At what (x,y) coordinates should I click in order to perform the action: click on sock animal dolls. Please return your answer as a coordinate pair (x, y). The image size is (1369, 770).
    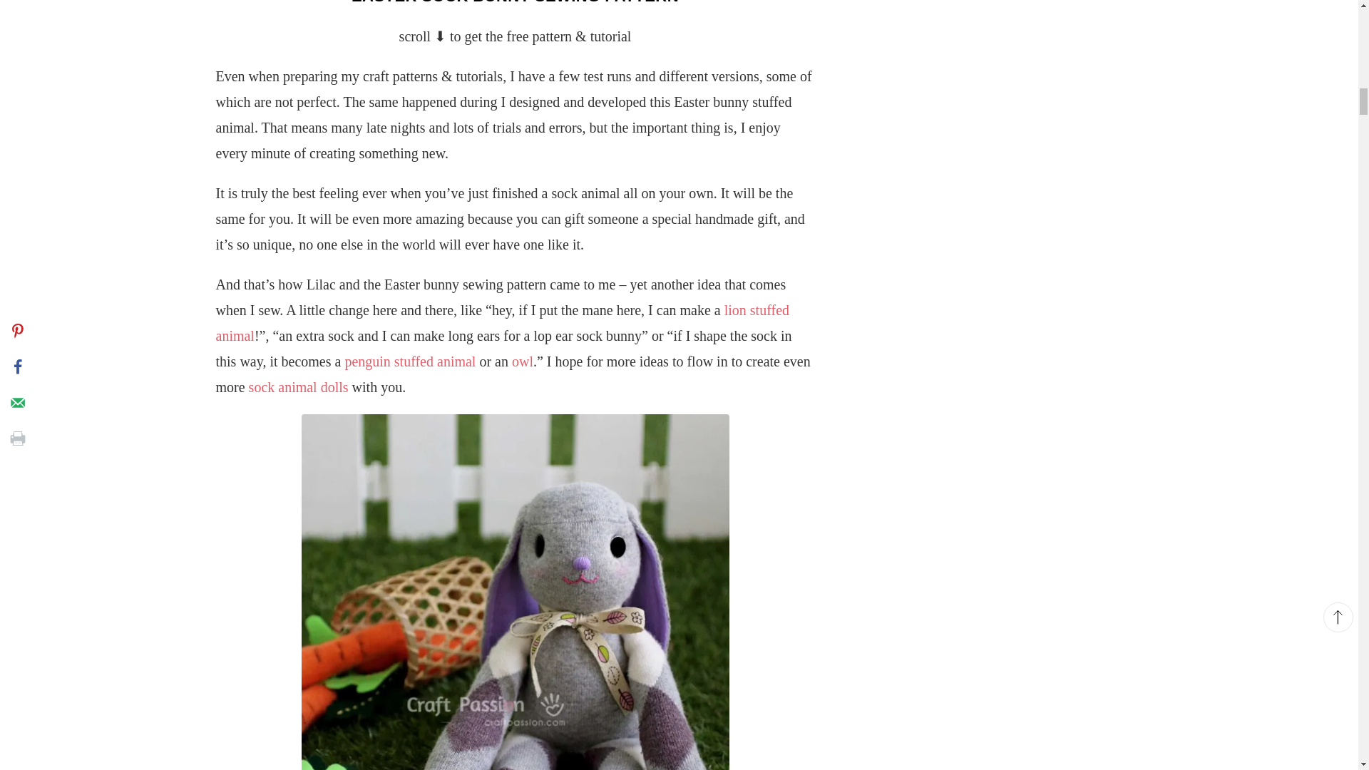
    Looking at the image, I should click on (299, 387).